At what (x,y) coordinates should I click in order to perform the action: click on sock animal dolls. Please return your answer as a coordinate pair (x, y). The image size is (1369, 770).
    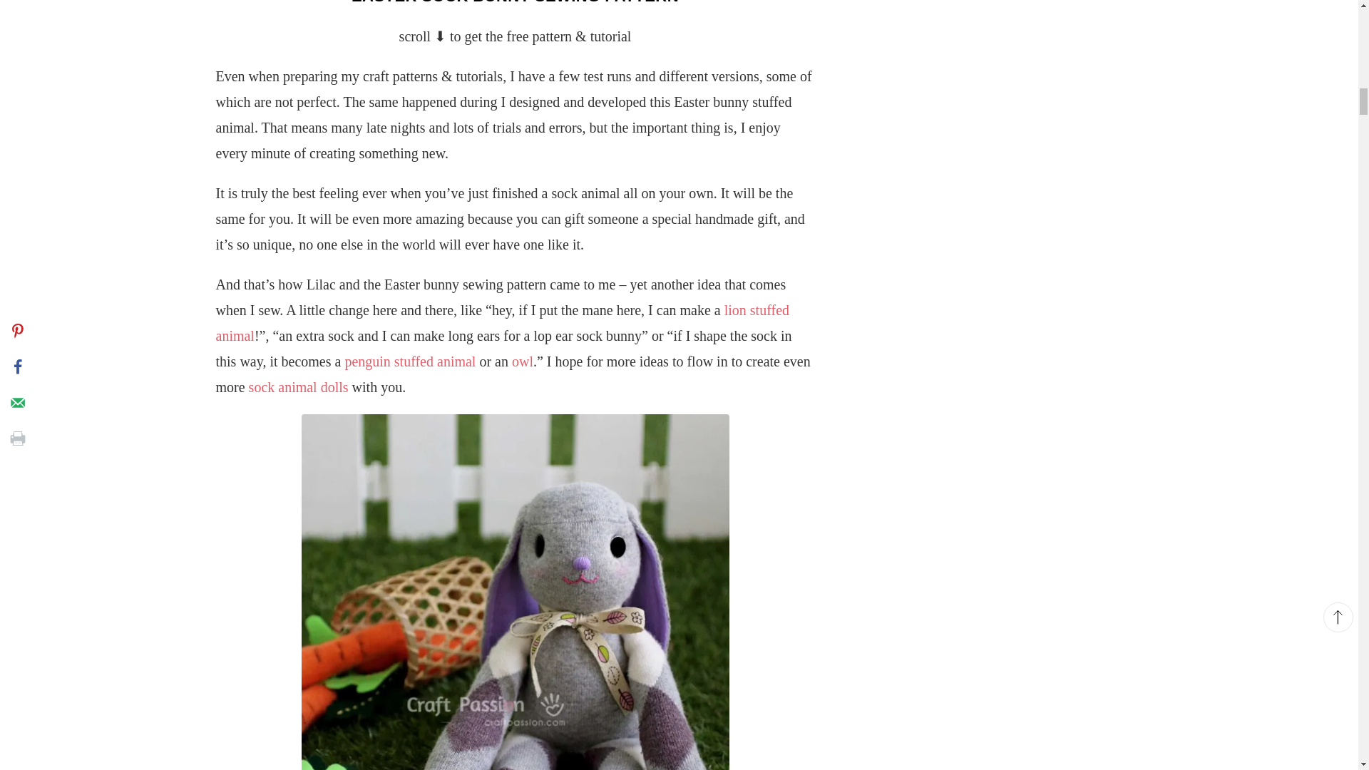
    Looking at the image, I should click on (299, 387).